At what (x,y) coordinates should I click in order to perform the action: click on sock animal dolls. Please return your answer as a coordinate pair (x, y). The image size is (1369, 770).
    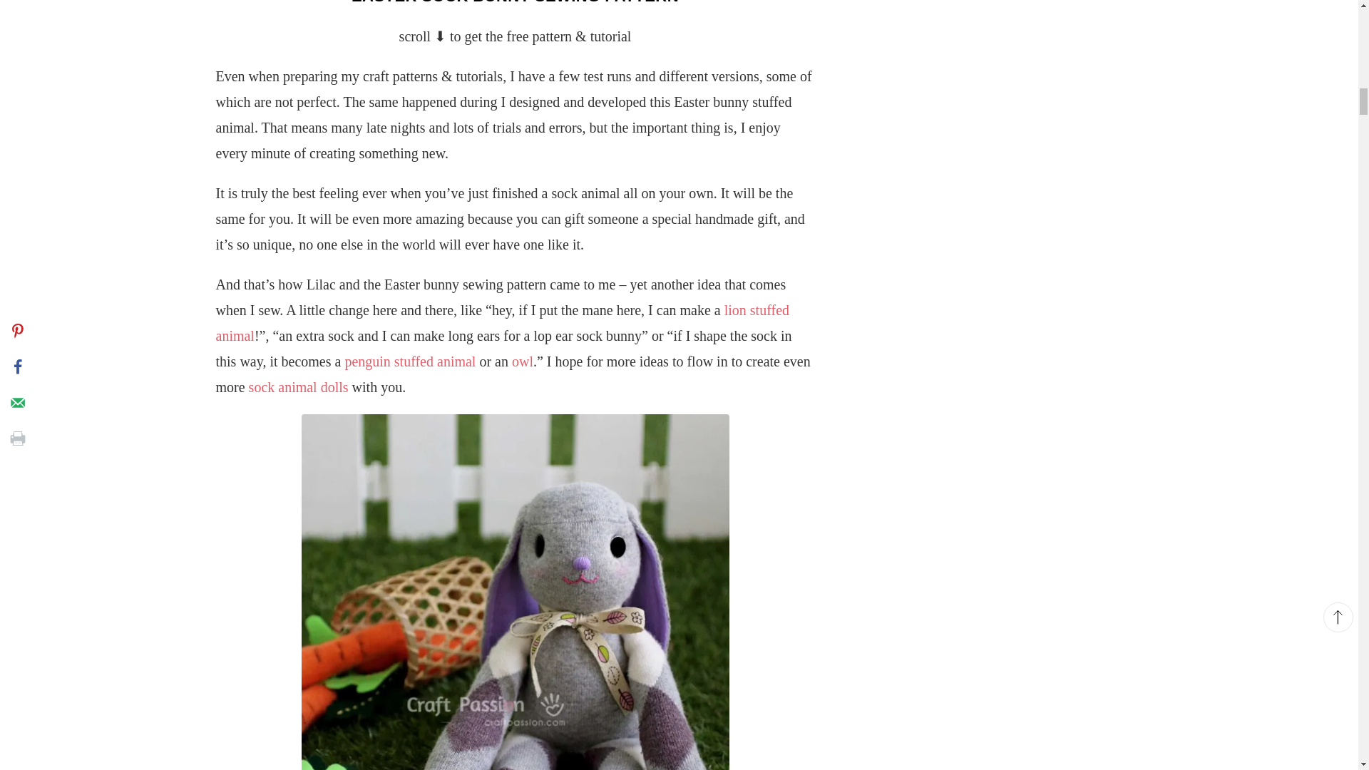
    Looking at the image, I should click on (299, 387).